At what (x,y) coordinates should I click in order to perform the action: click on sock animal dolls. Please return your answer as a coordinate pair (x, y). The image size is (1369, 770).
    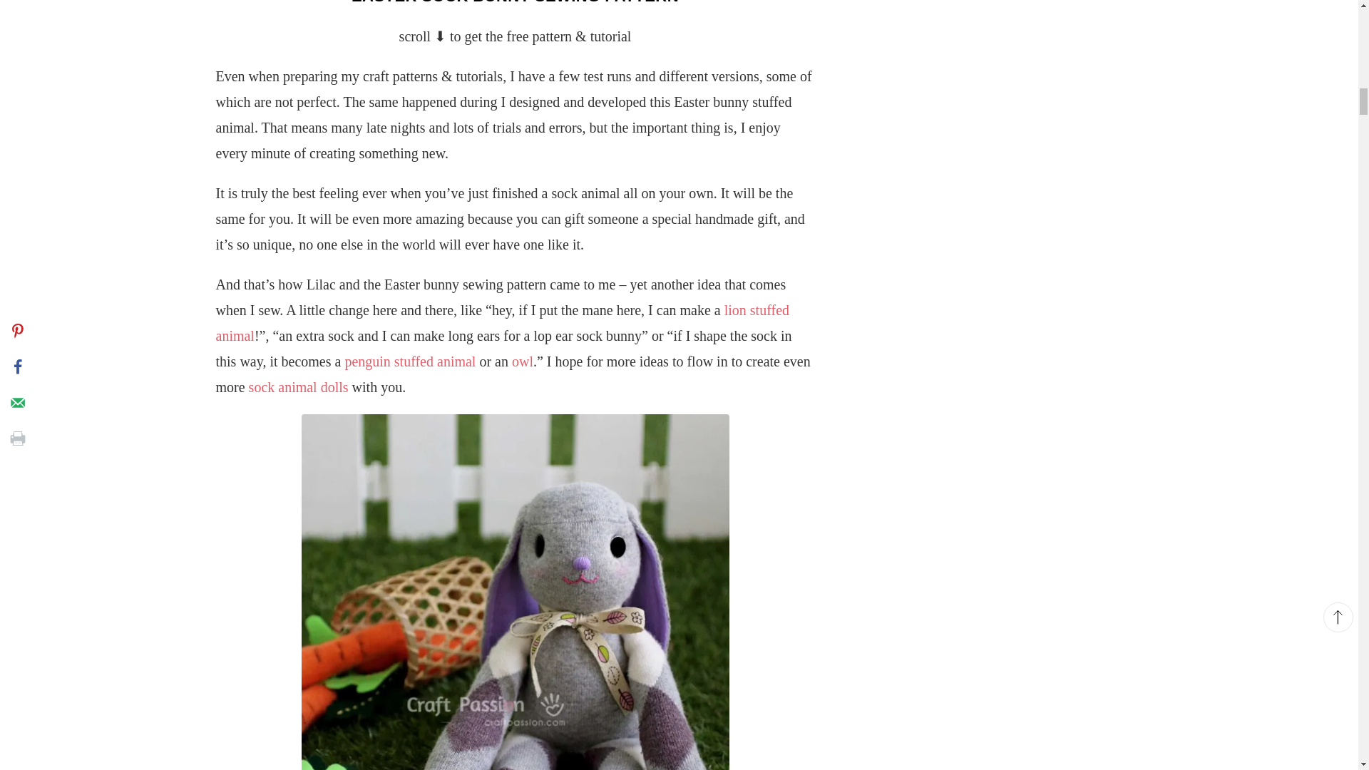
    Looking at the image, I should click on (299, 387).